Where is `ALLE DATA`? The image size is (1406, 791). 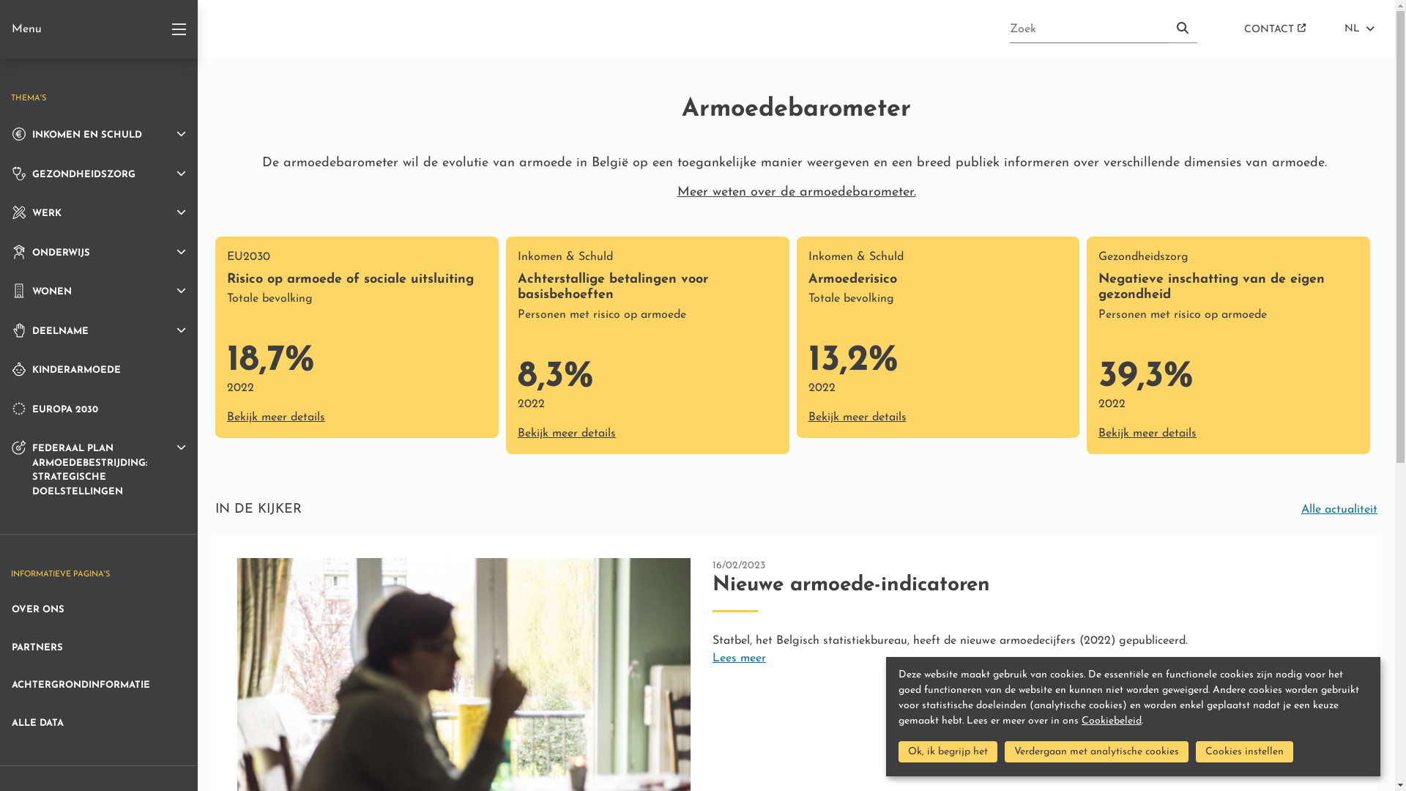
ALLE DATA is located at coordinates (99, 724).